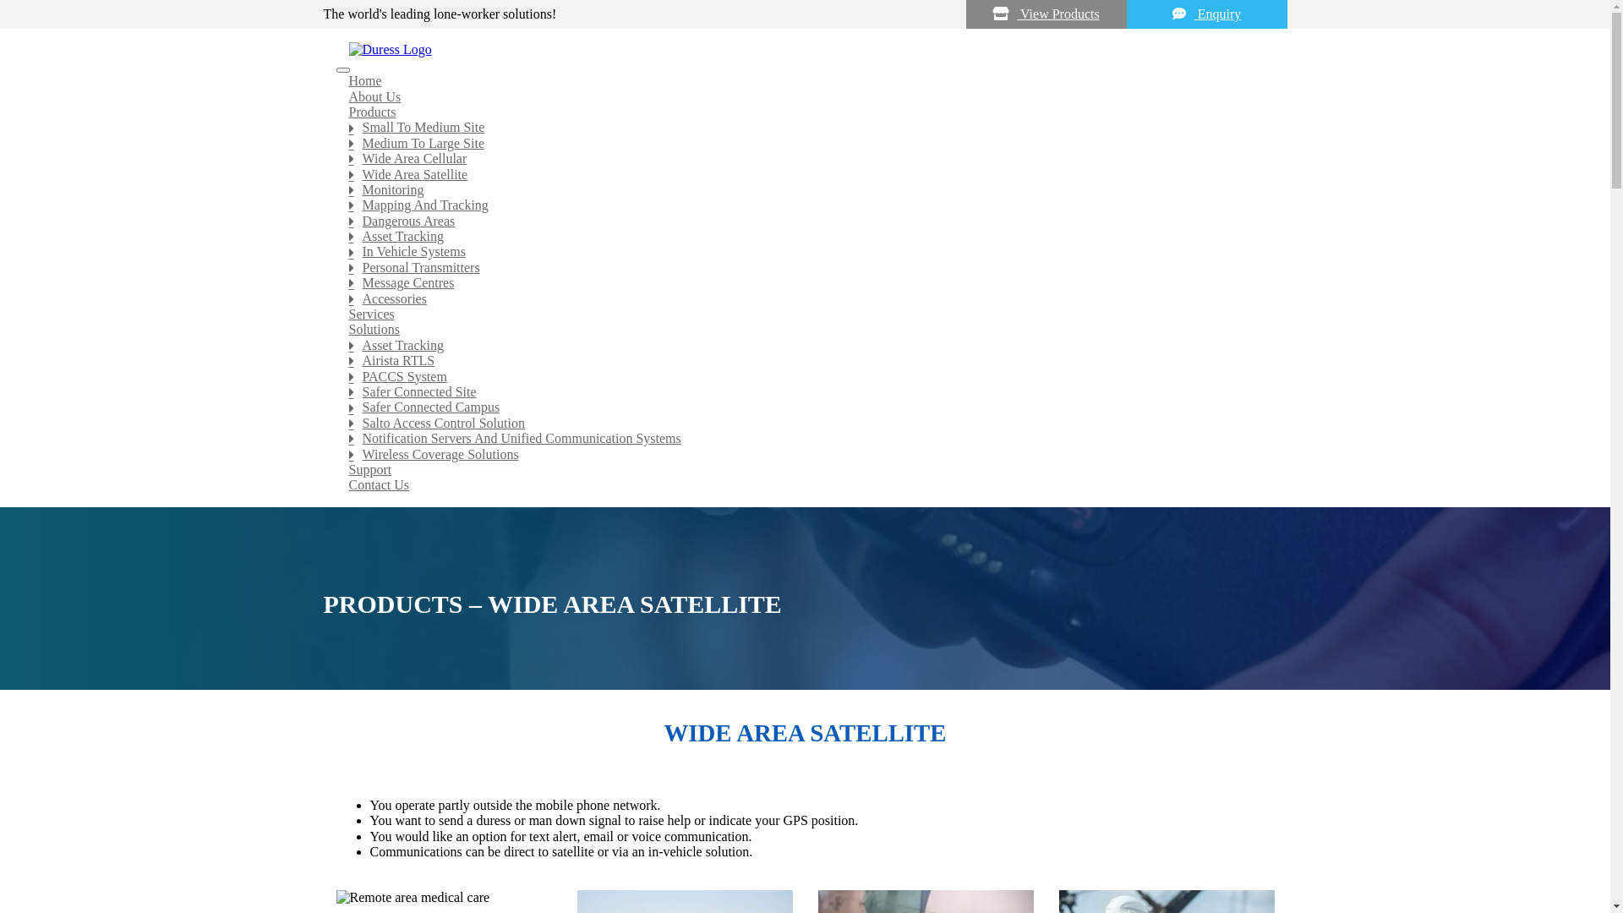 This screenshot has width=1623, height=913. What do you see at coordinates (688, 221) in the screenshot?
I see `Dangerous Areas` at bounding box center [688, 221].